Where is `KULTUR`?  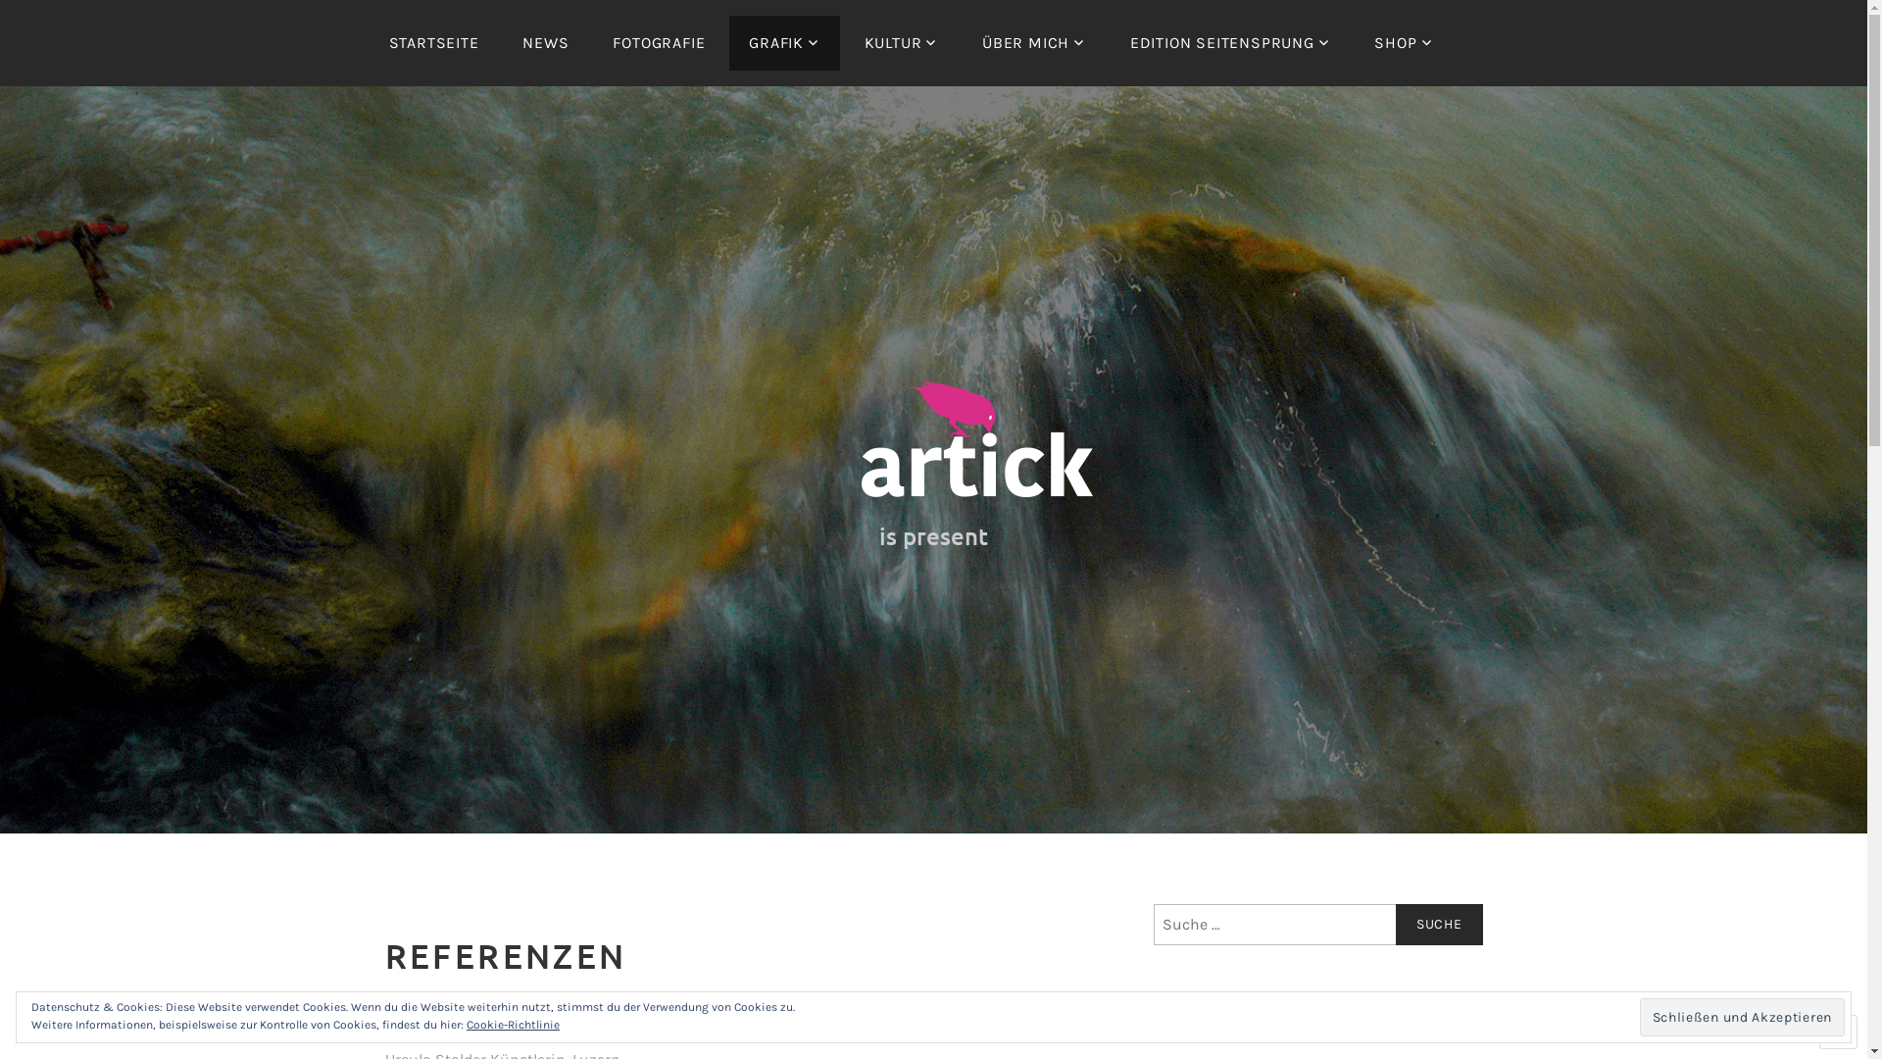 KULTUR is located at coordinates (902, 43).